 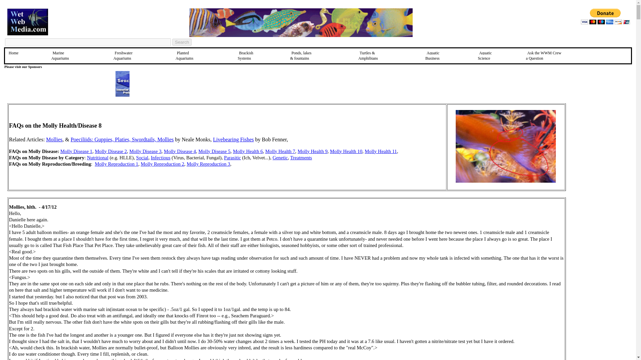 I want to click on Molly Reproduction 2, so click(x=280, y=151).